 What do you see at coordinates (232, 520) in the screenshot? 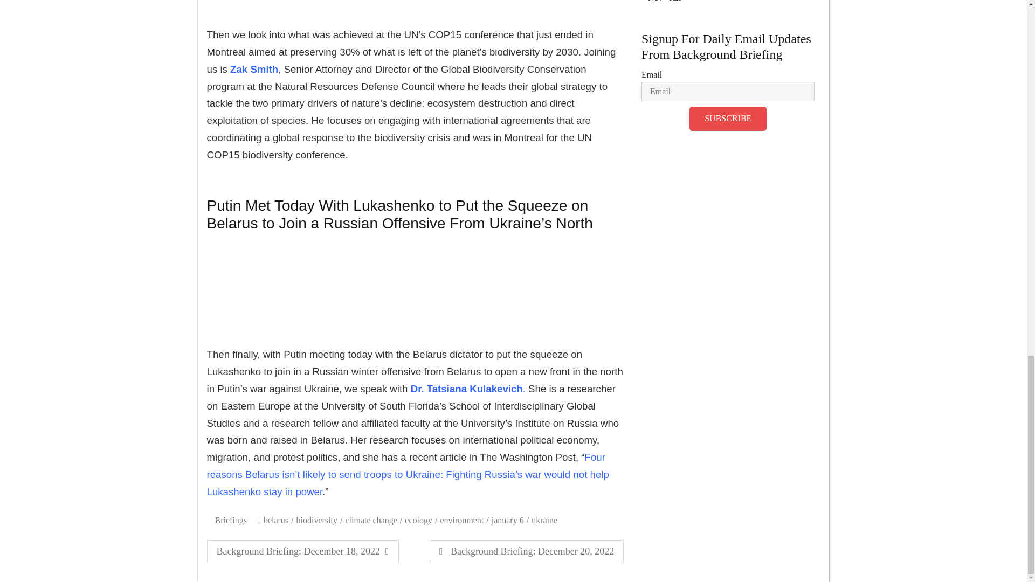
I see `Briefings` at bounding box center [232, 520].